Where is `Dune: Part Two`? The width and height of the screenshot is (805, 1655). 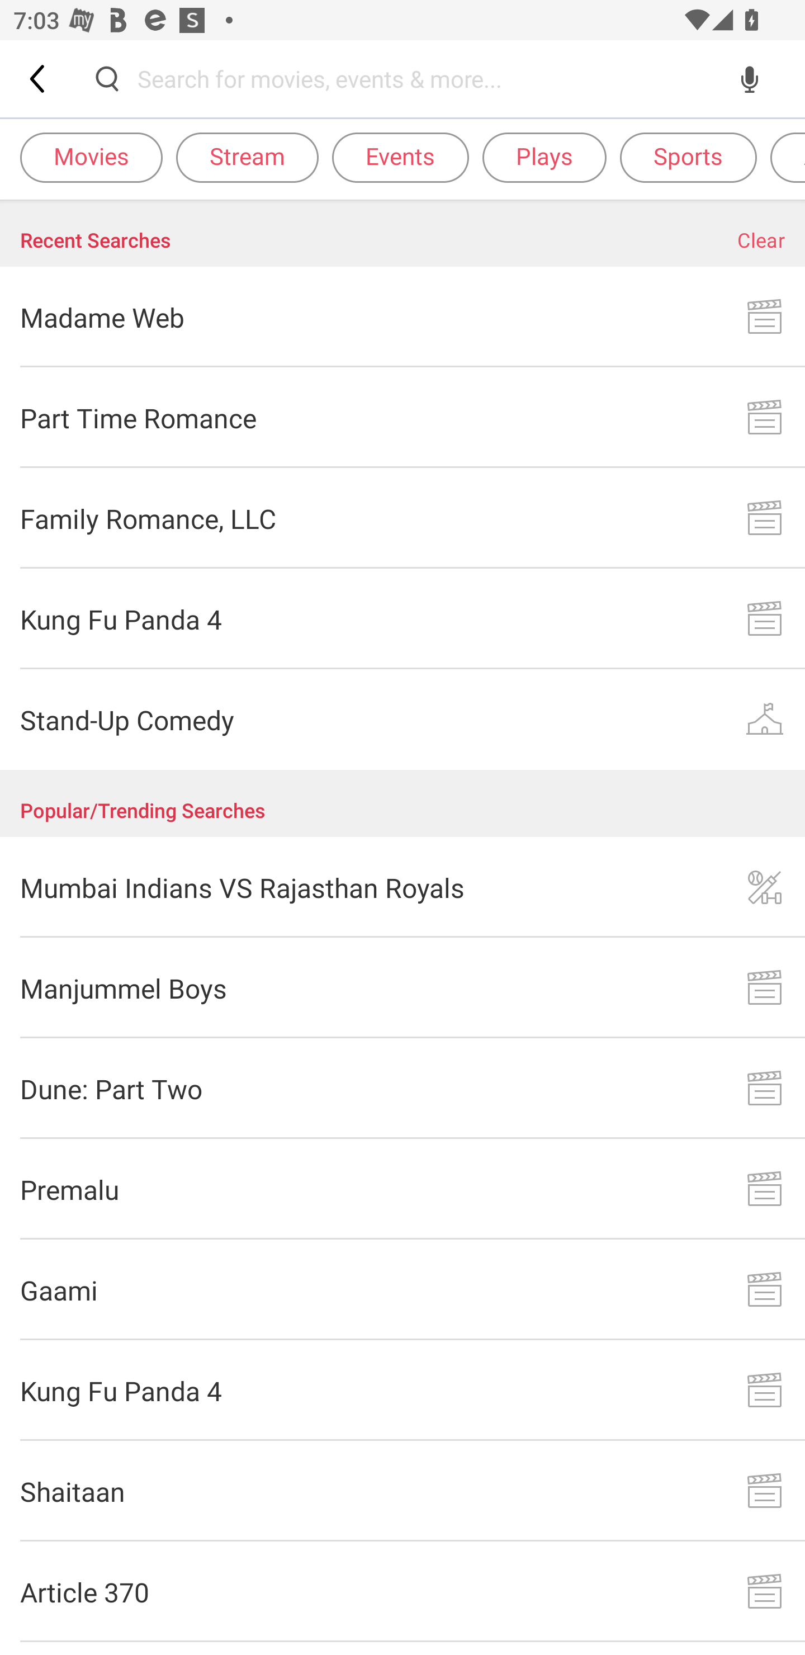
Dune: Part Two is located at coordinates (402, 1088).